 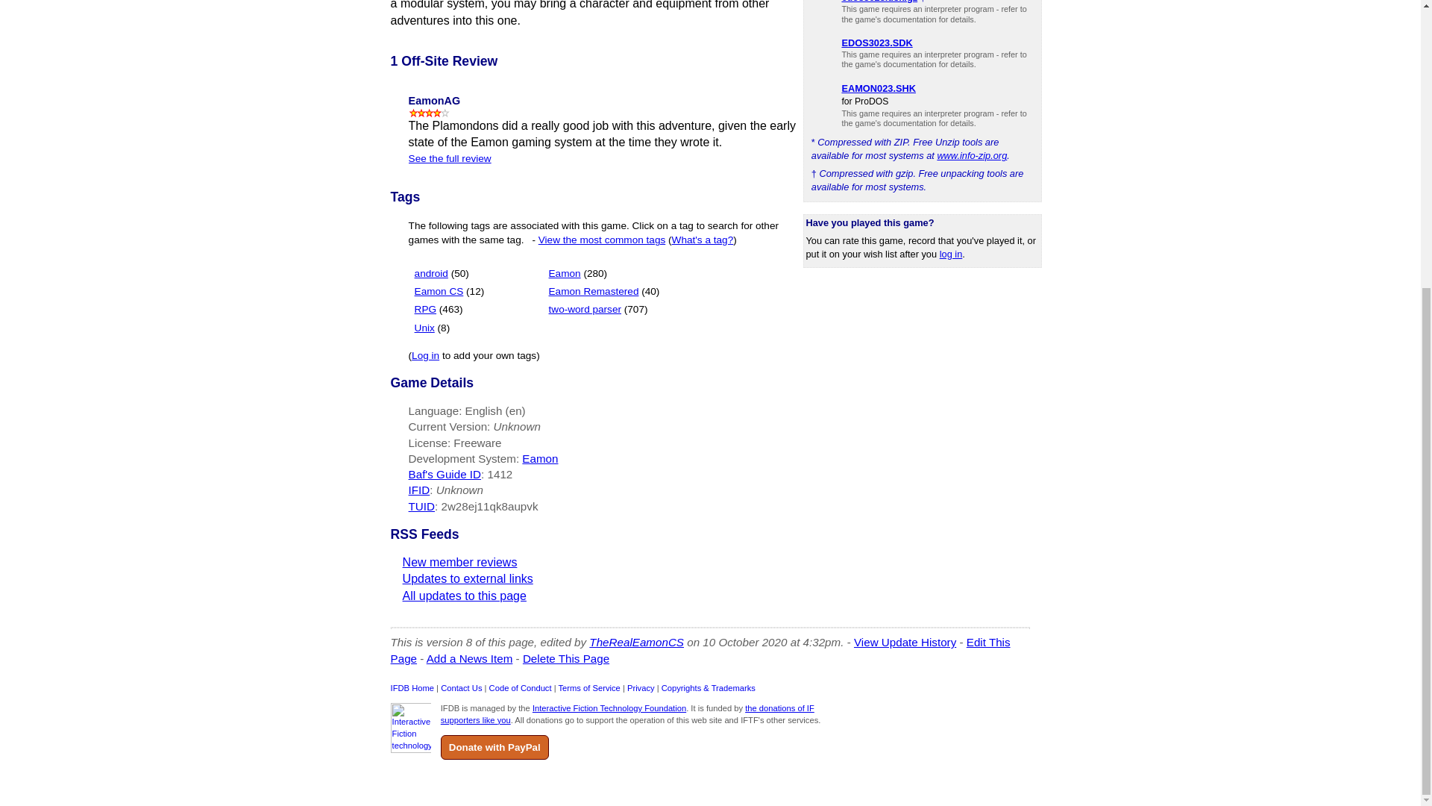 What do you see at coordinates (879, 88) in the screenshot?
I see `EAMON023.SHK` at bounding box center [879, 88].